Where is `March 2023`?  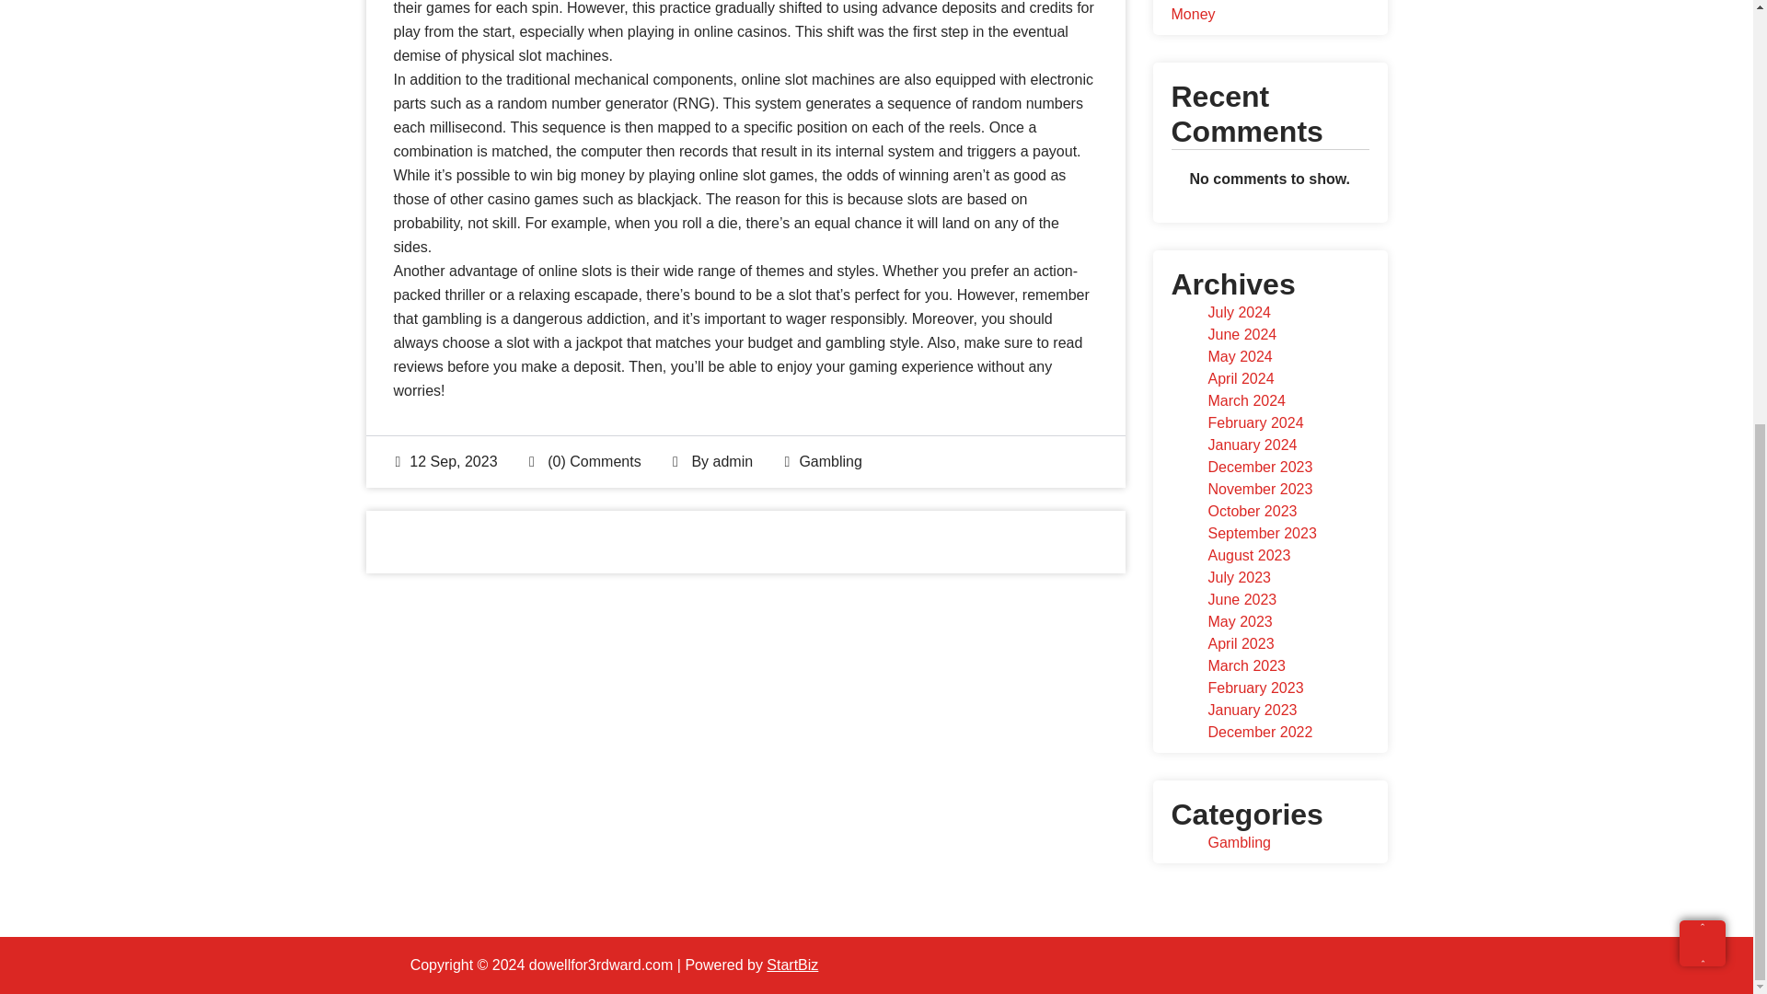
March 2023 is located at coordinates (1246, 665).